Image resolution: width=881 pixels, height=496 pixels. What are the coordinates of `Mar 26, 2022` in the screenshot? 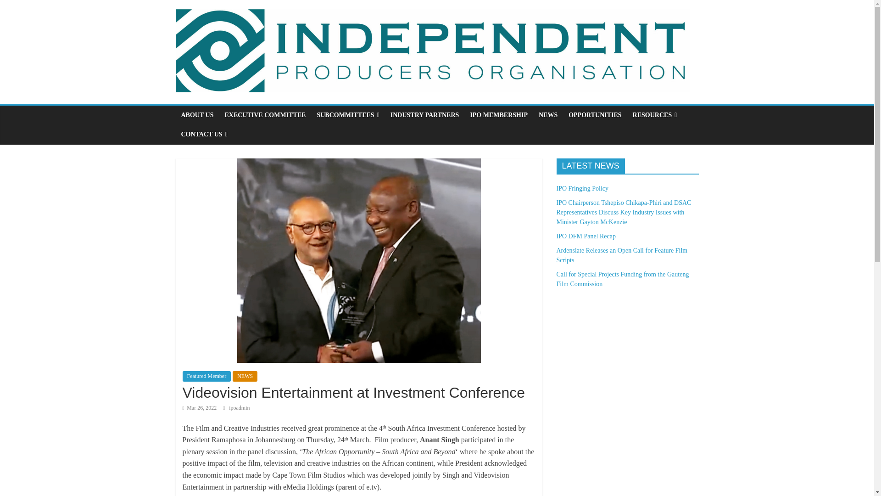 It's located at (199, 408).